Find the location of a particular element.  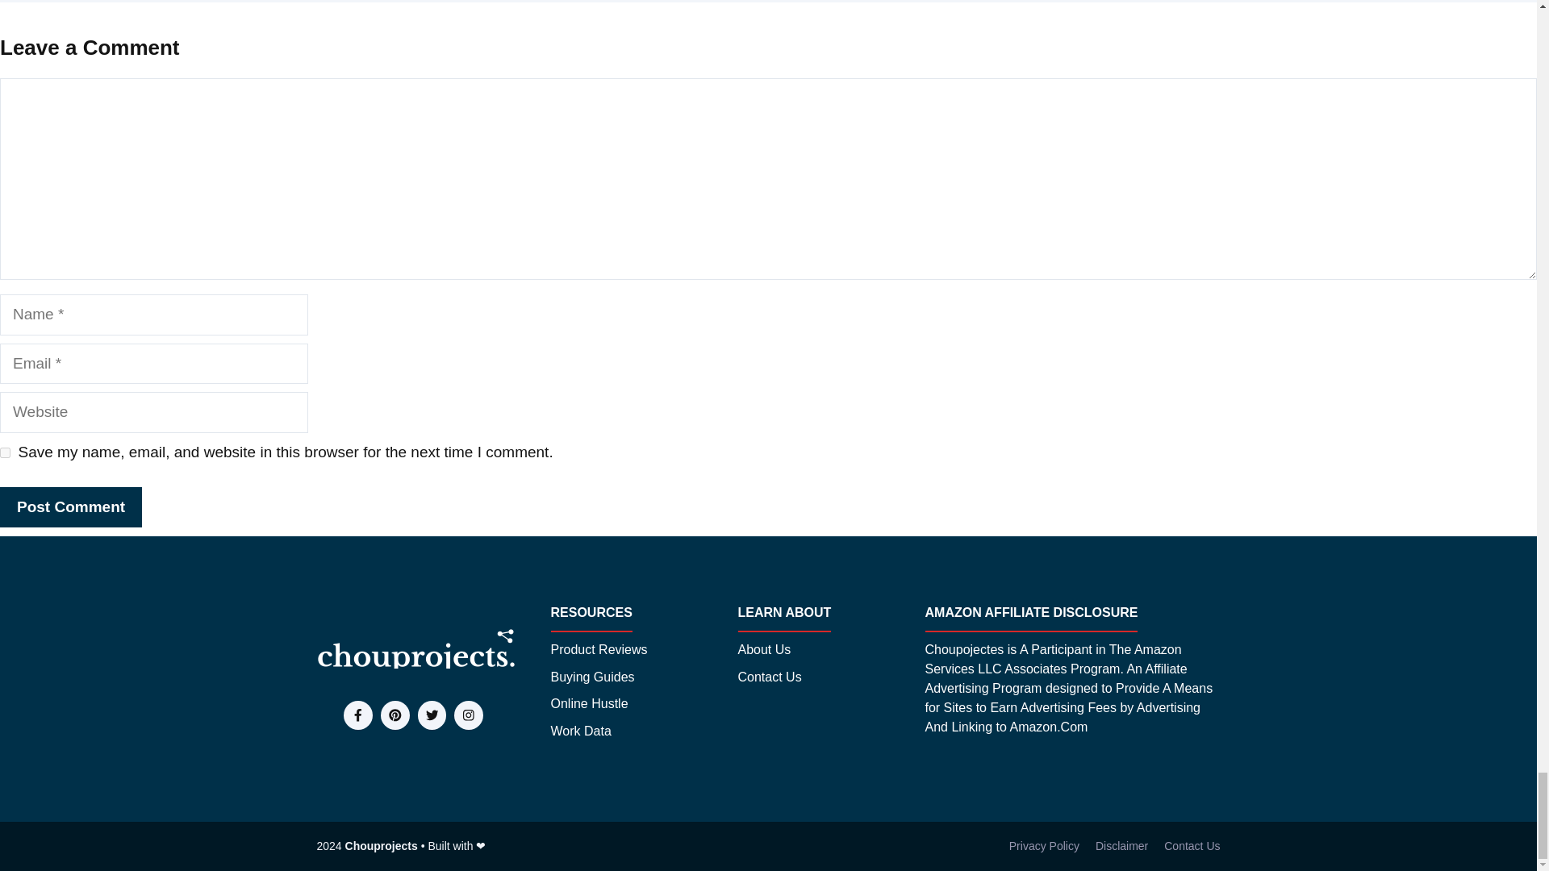

Online Hustle is located at coordinates (588, 703).